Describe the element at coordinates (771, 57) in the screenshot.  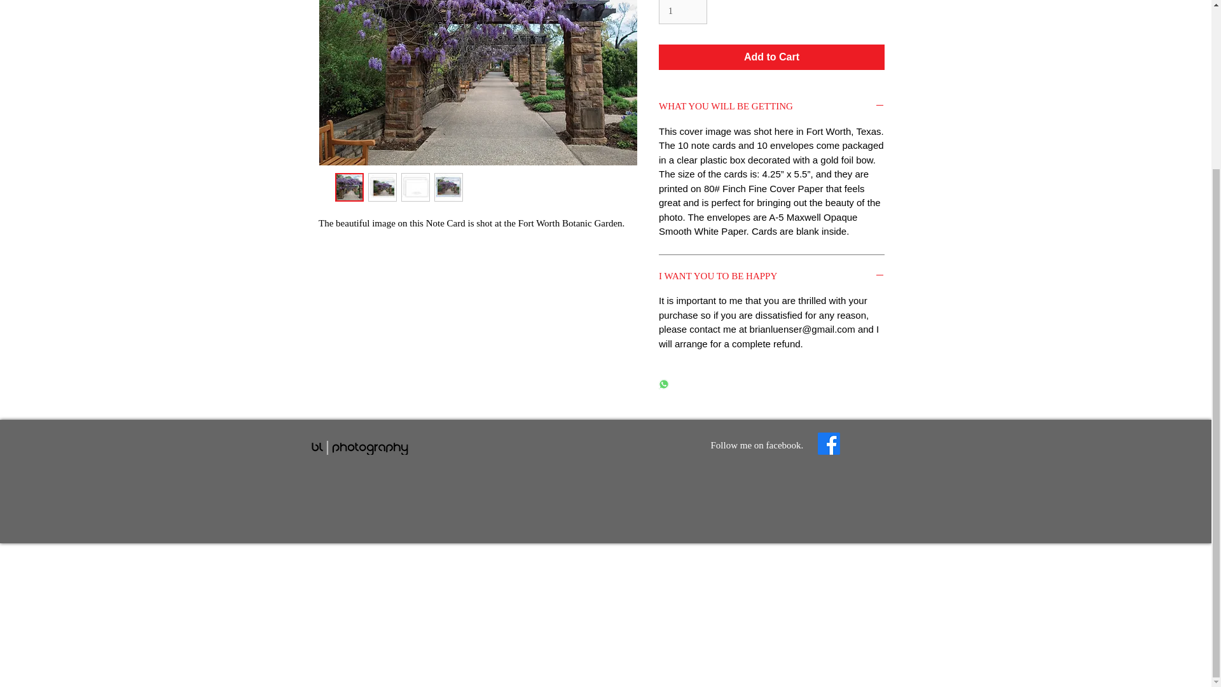
I see `Add to Cart` at that location.